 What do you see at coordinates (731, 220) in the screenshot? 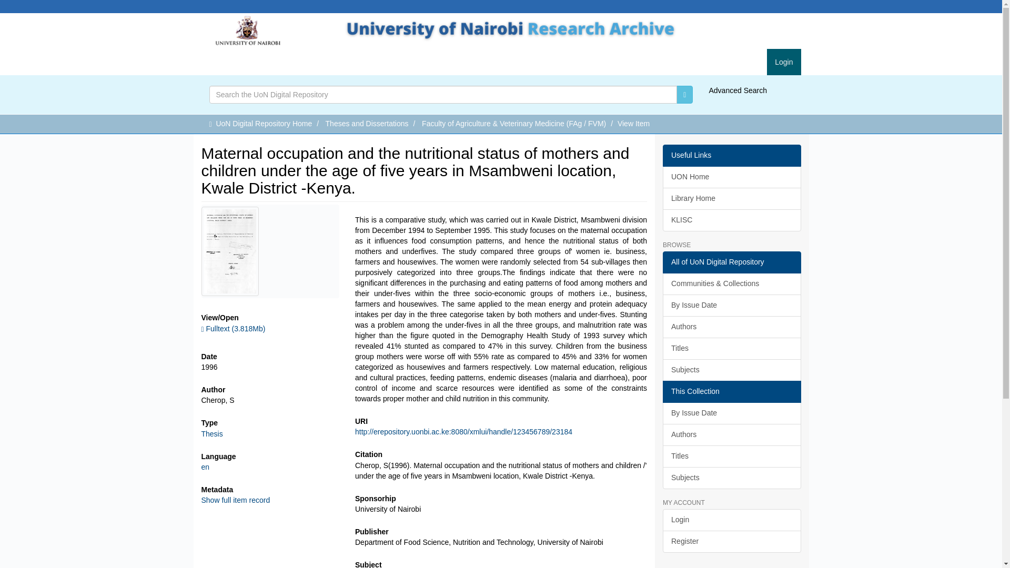
I see `KLISC` at bounding box center [731, 220].